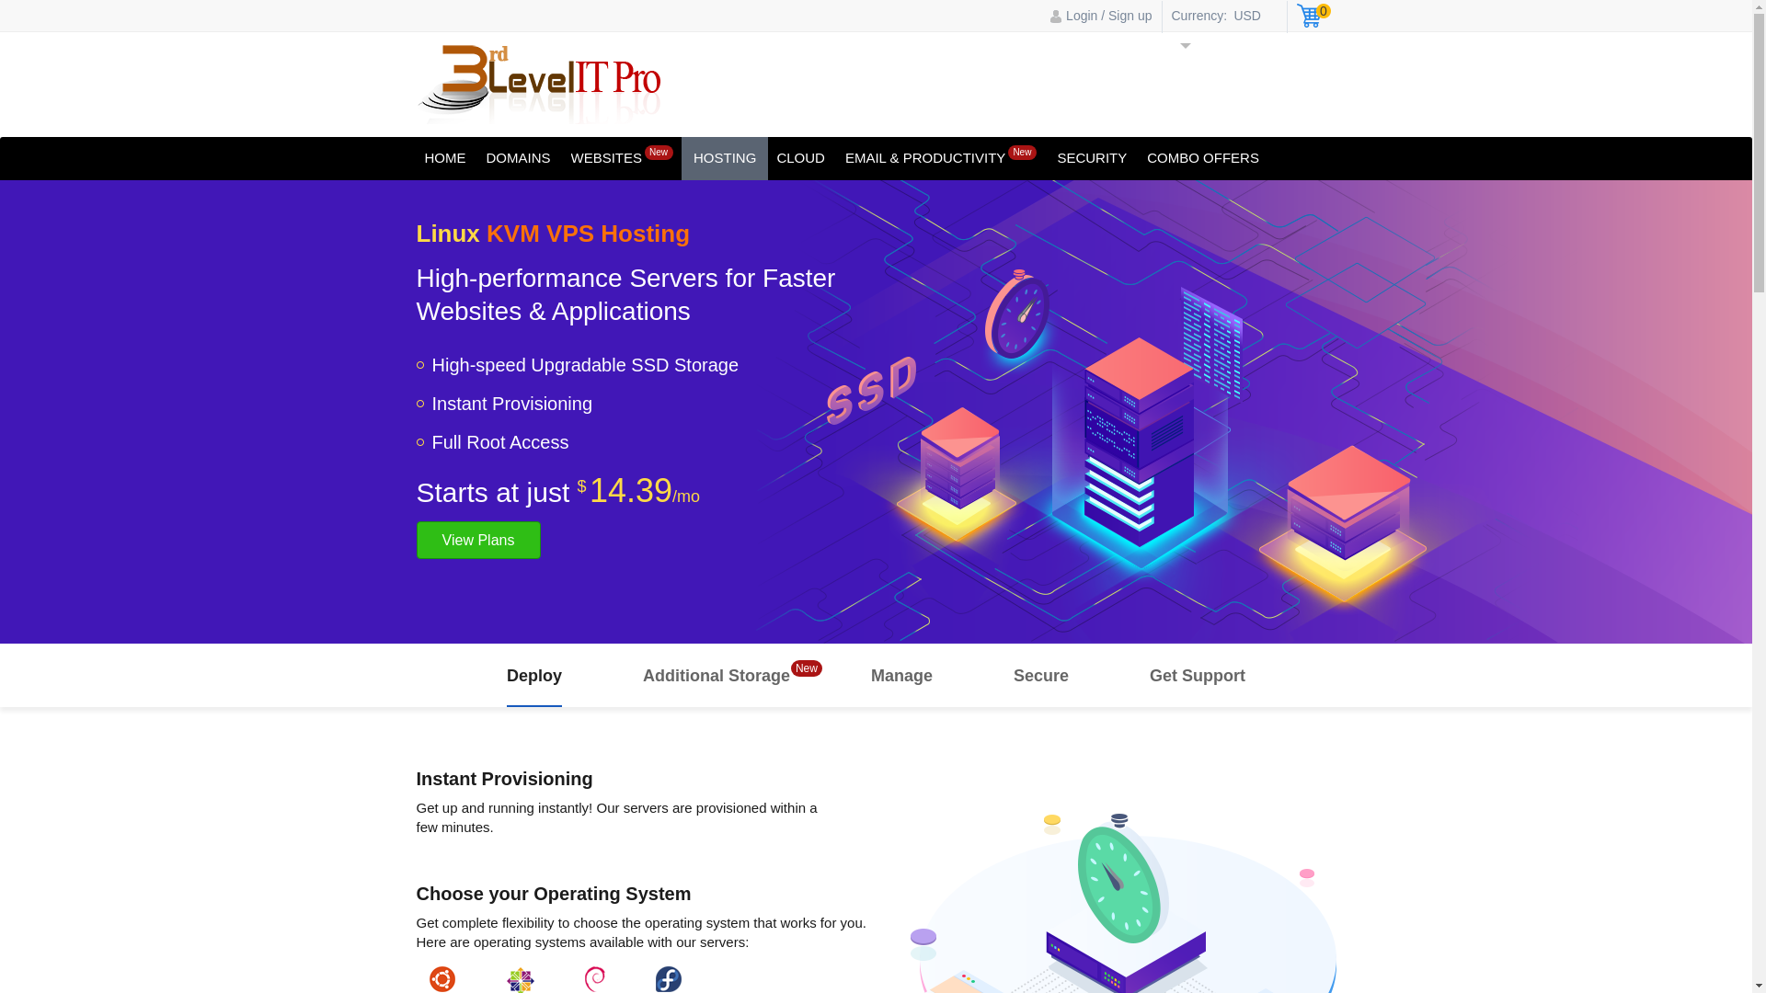 The width and height of the screenshot is (1766, 993). Describe the element at coordinates (518, 158) in the screenshot. I see `DOMAINS` at that location.